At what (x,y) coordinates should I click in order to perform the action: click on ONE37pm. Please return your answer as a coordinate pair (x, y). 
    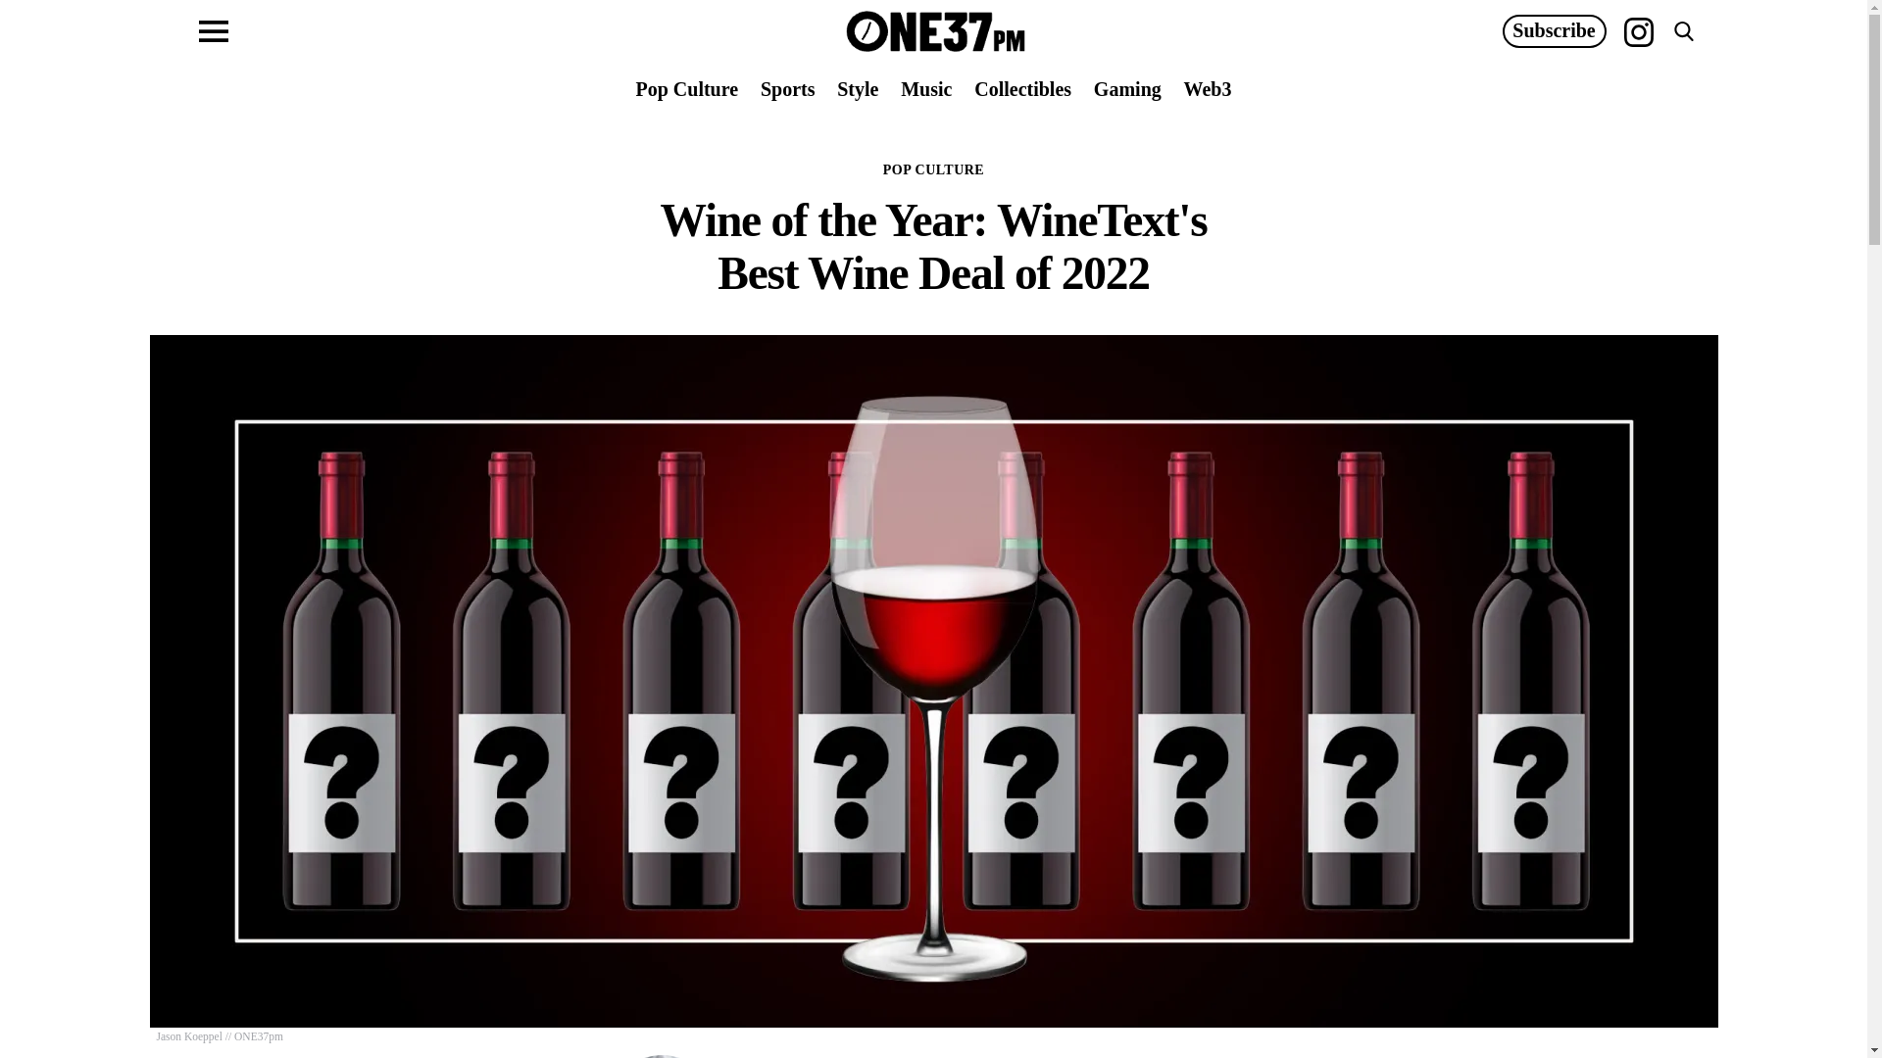
    Looking at the image, I should click on (935, 31).